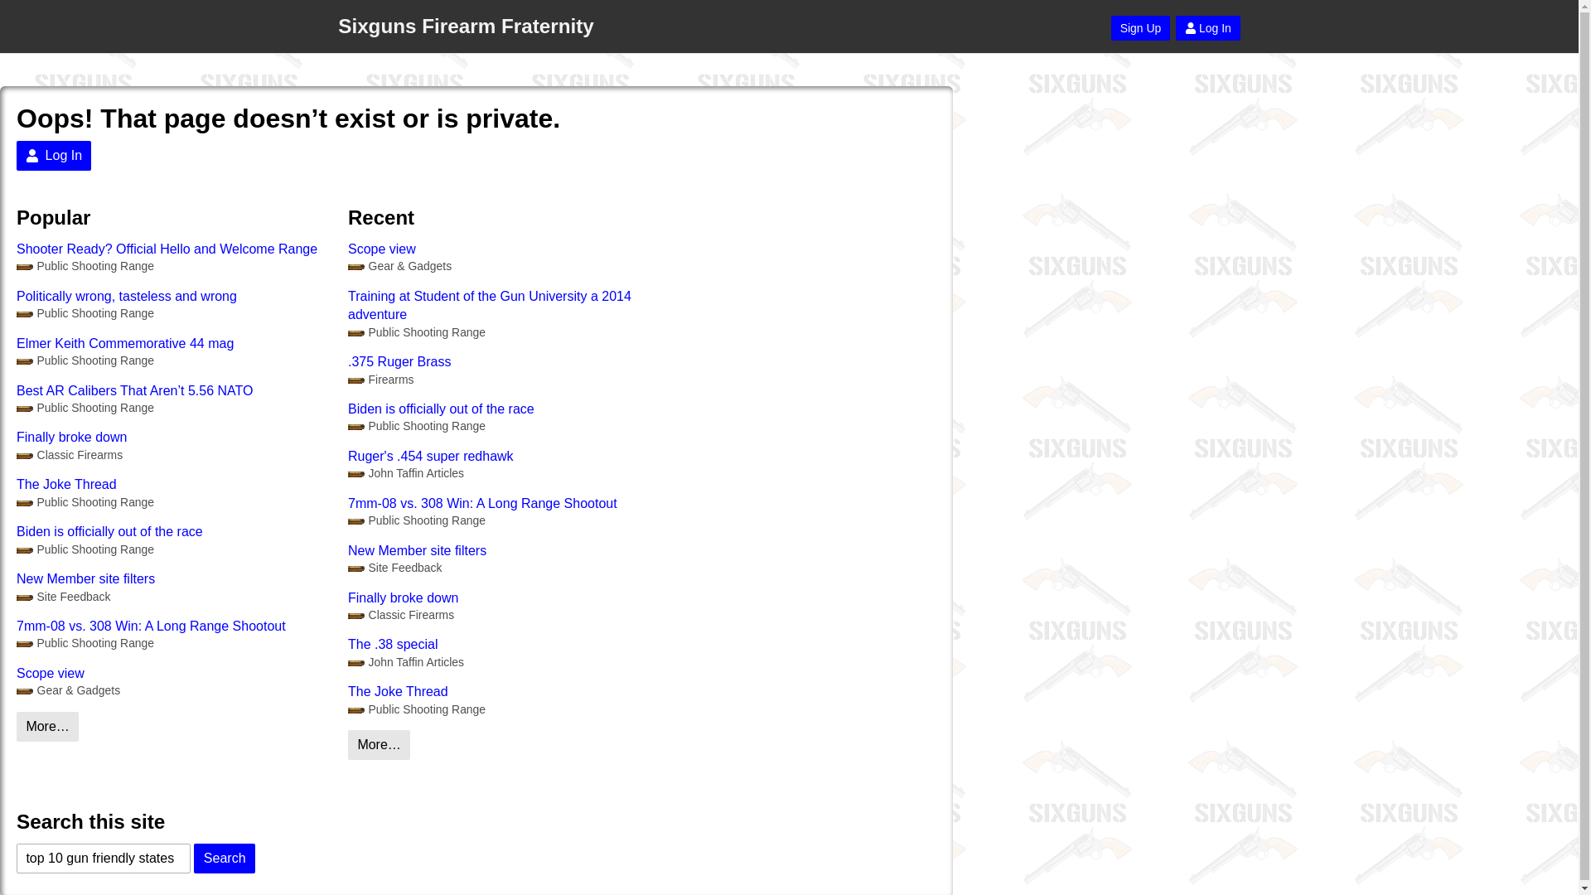 Image resolution: width=1591 pixels, height=895 pixels. What do you see at coordinates (416, 333) in the screenshot?
I see `Public Shooting Range` at bounding box center [416, 333].